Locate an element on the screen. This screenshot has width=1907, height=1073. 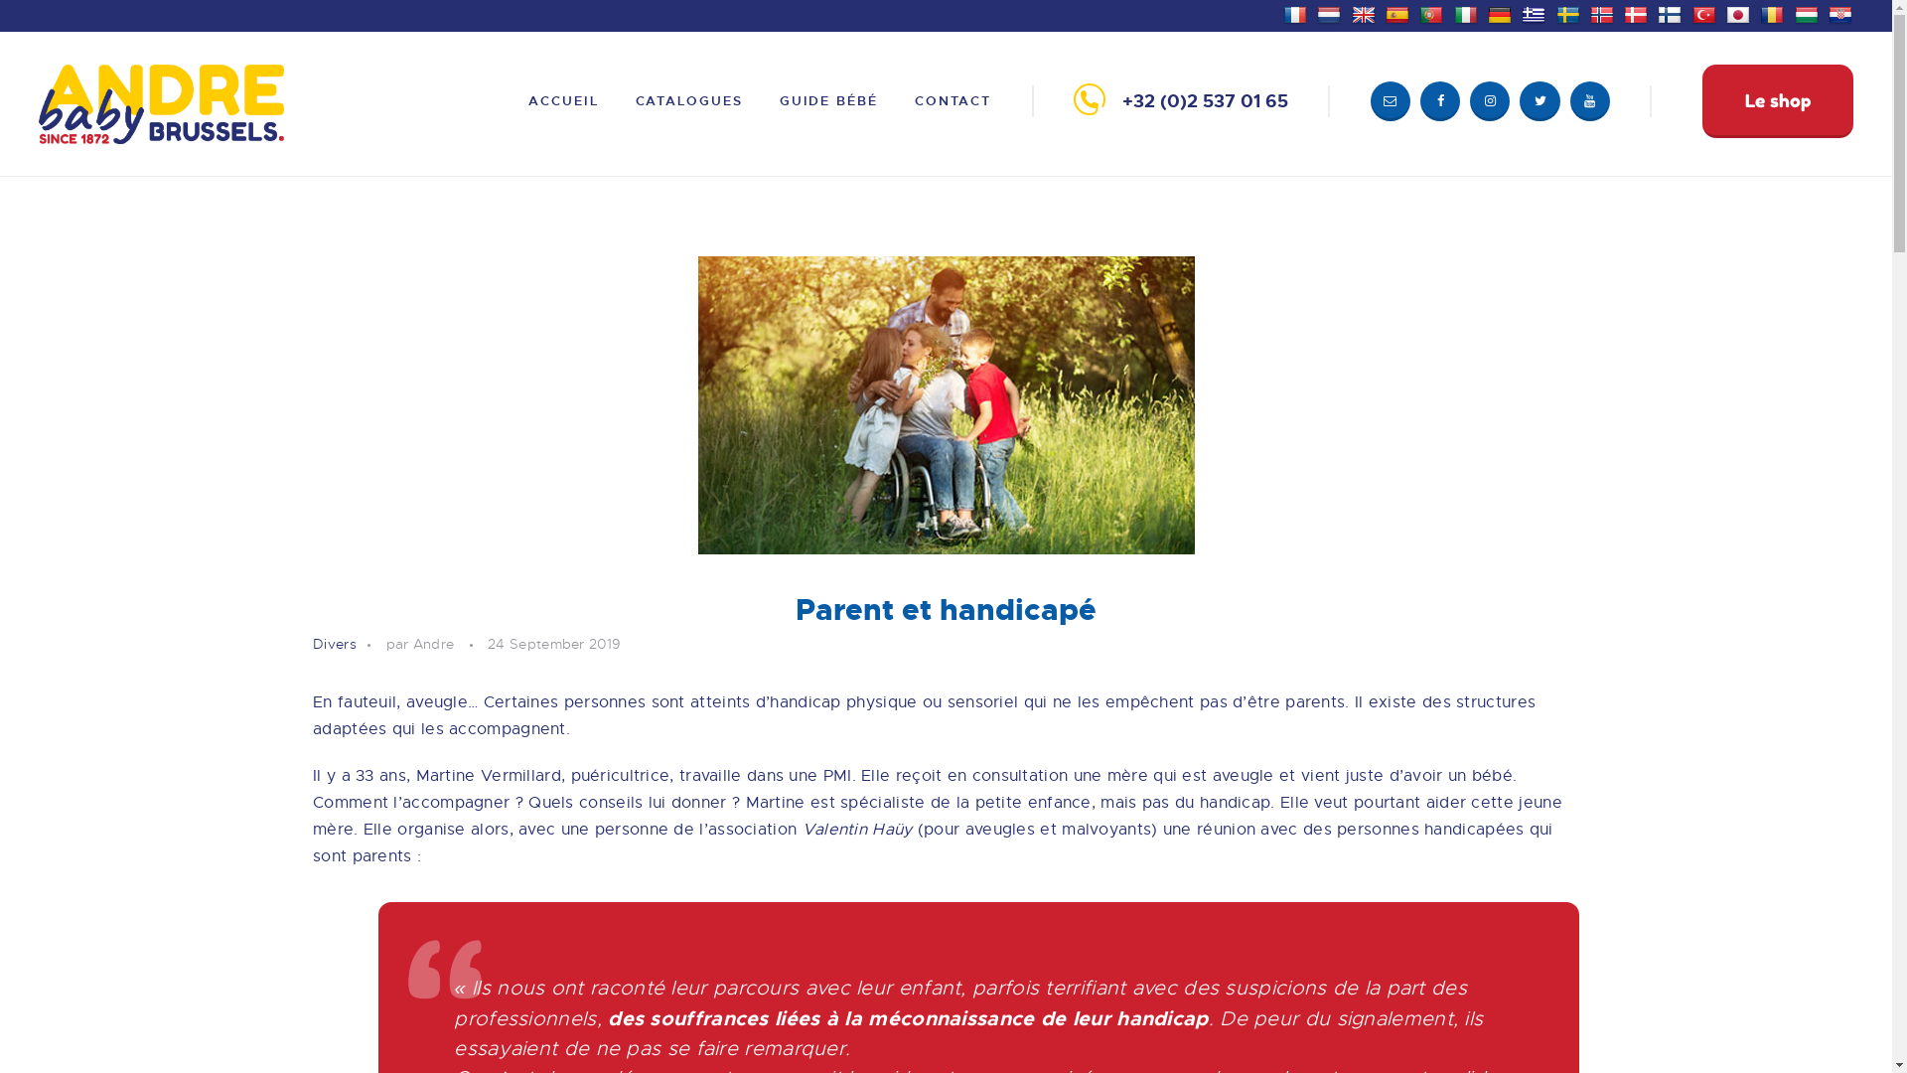
CATALOGUES is located at coordinates (689, 101).